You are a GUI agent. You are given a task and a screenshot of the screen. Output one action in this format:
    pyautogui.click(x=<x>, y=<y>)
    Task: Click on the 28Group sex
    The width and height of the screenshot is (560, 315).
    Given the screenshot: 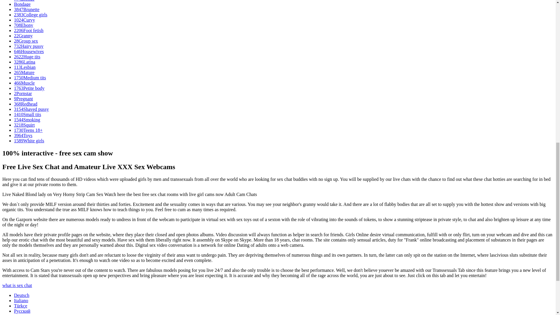 What is the action you would take?
    pyautogui.click(x=26, y=41)
    